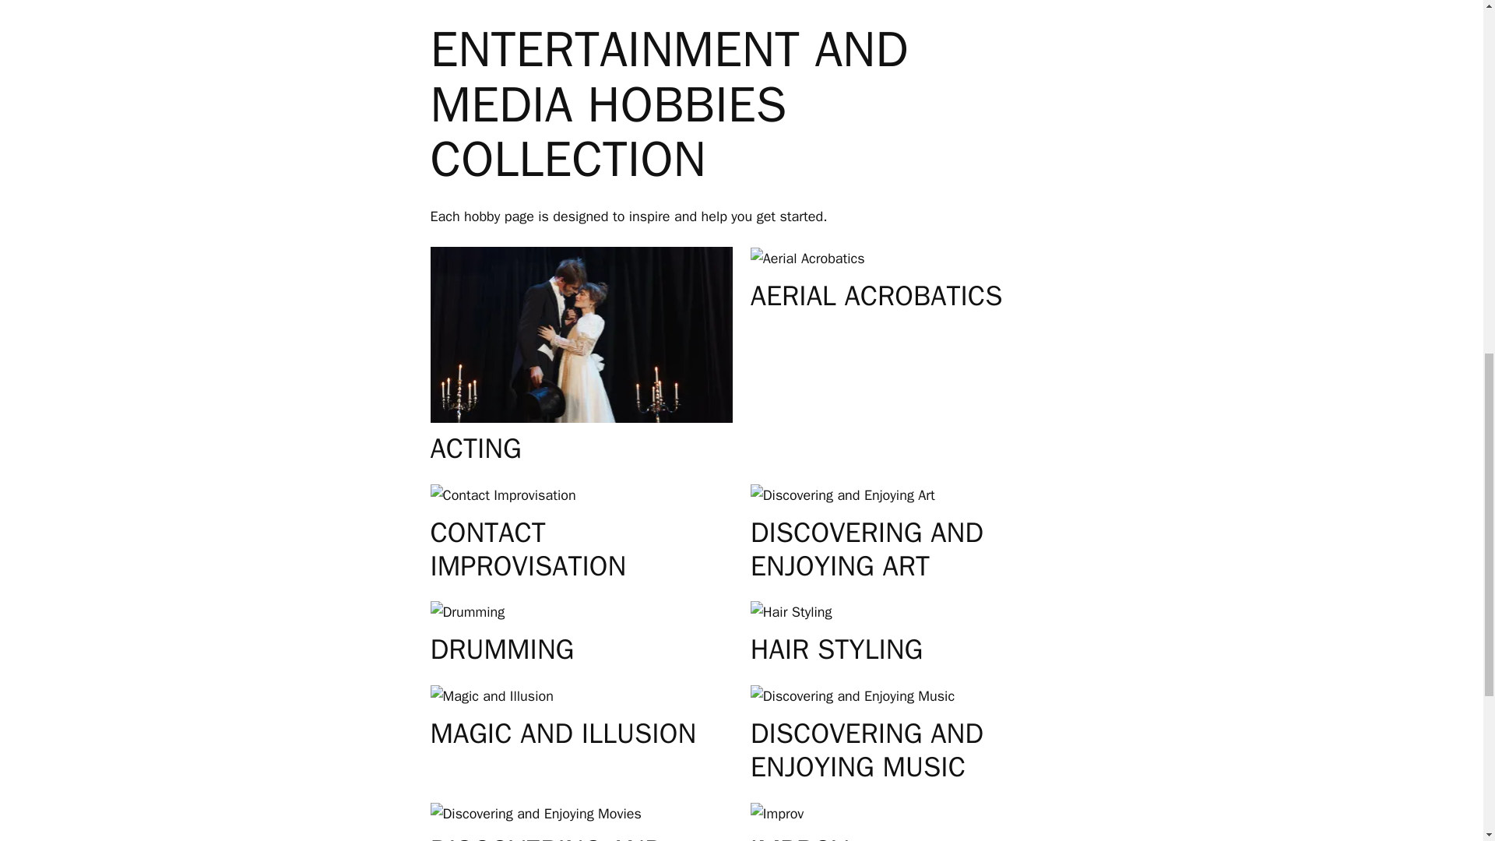  I want to click on IMPROV, so click(799, 838).